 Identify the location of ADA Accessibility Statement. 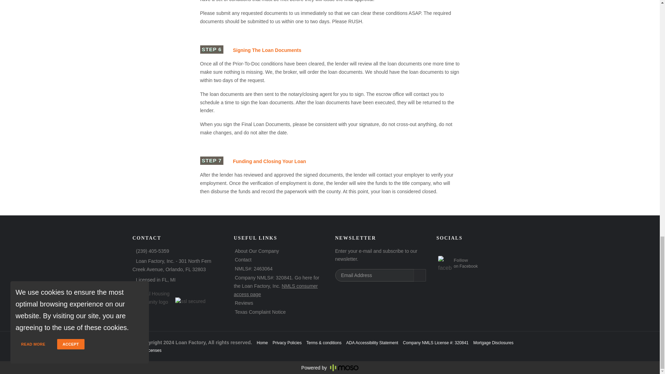
(458, 267).